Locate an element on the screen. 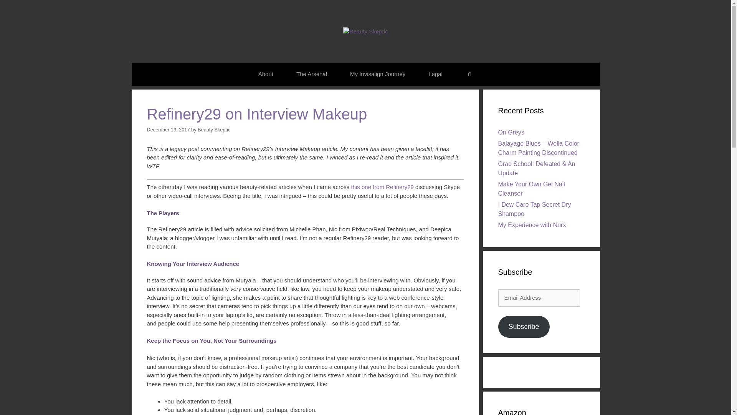 The height and width of the screenshot is (415, 737). Legal is located at coordinates (435, 74).